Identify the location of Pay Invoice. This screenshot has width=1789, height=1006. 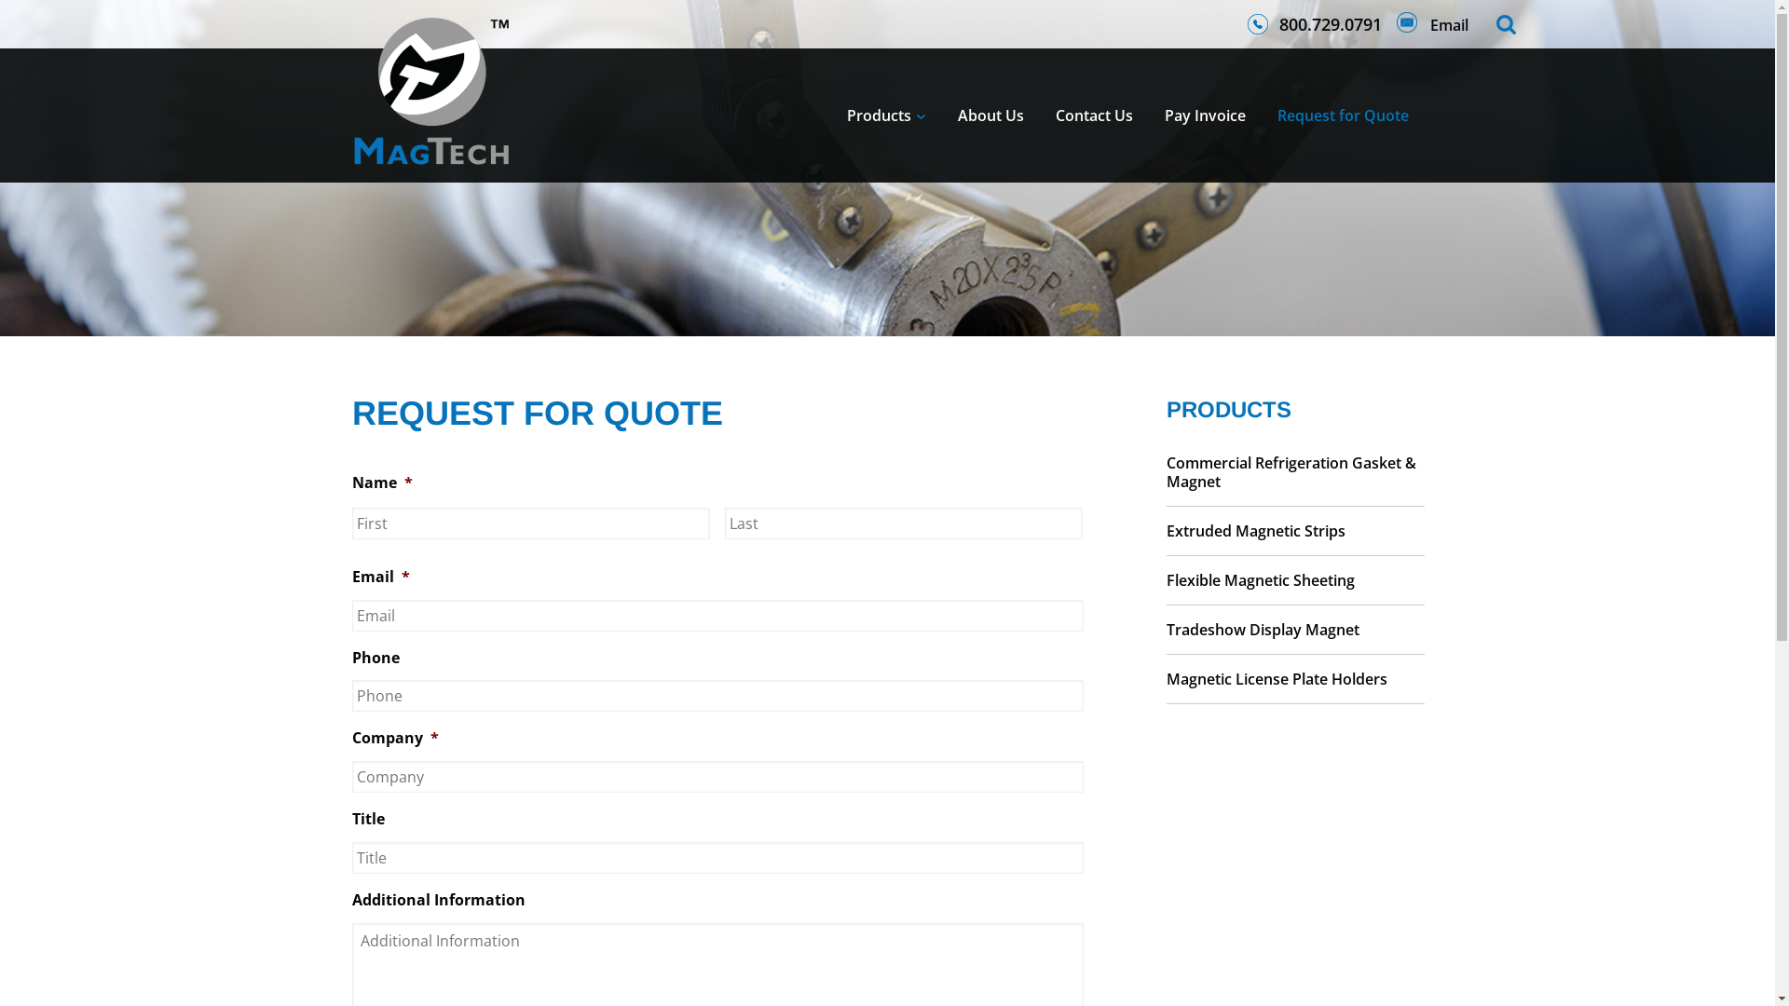
(1204, 116).